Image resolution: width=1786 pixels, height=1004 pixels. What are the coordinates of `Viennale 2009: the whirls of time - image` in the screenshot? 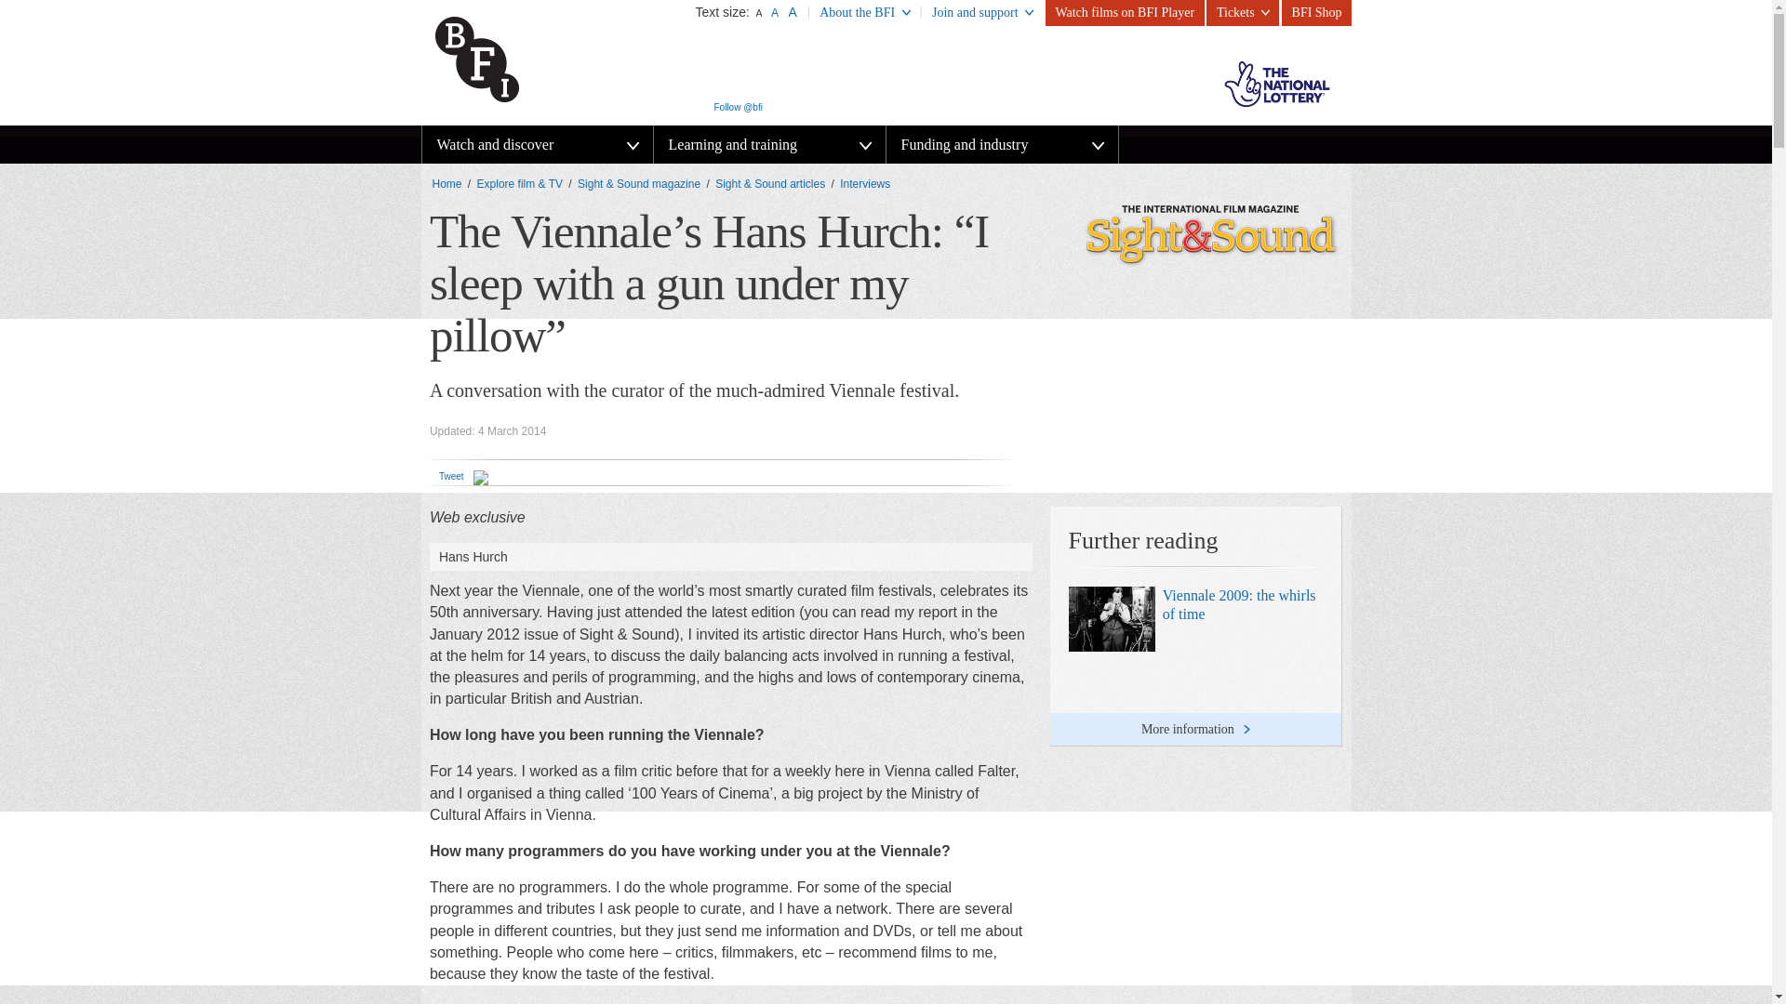 It's located at (1112, 618).